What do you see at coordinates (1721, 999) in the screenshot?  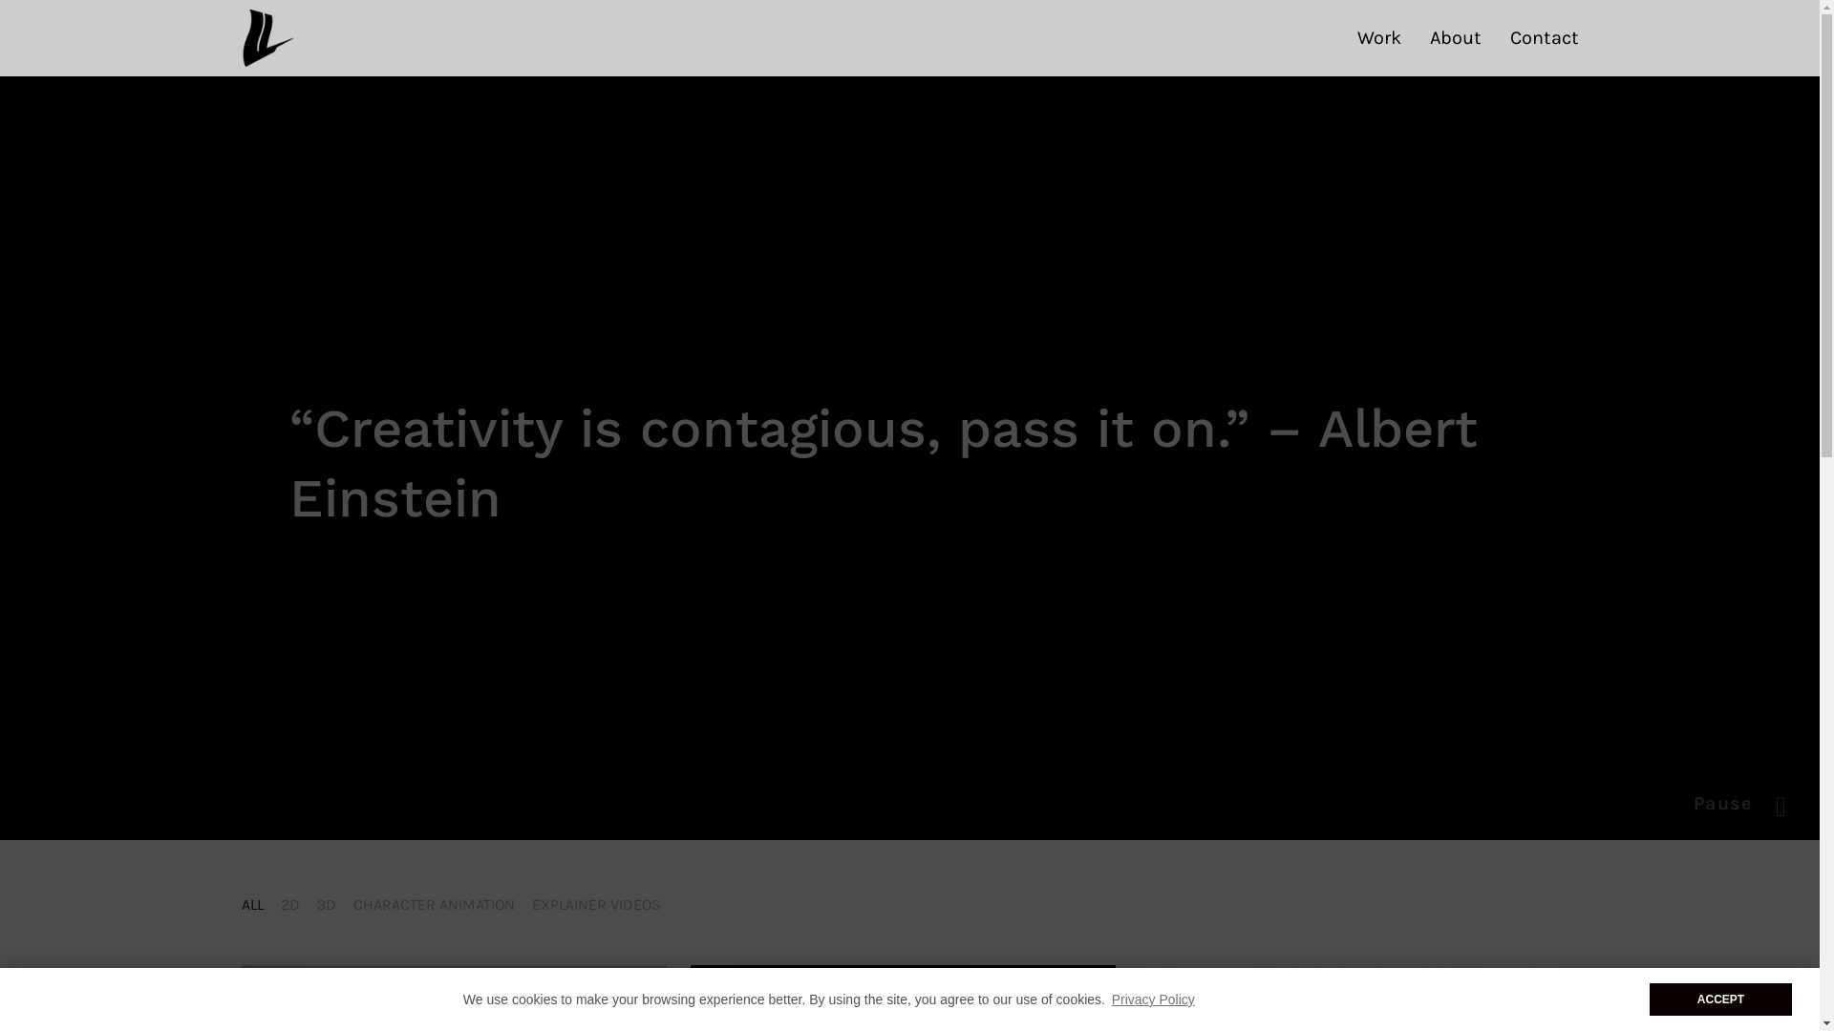 I see `ACCEPT` at bounding box center [1721, 999].